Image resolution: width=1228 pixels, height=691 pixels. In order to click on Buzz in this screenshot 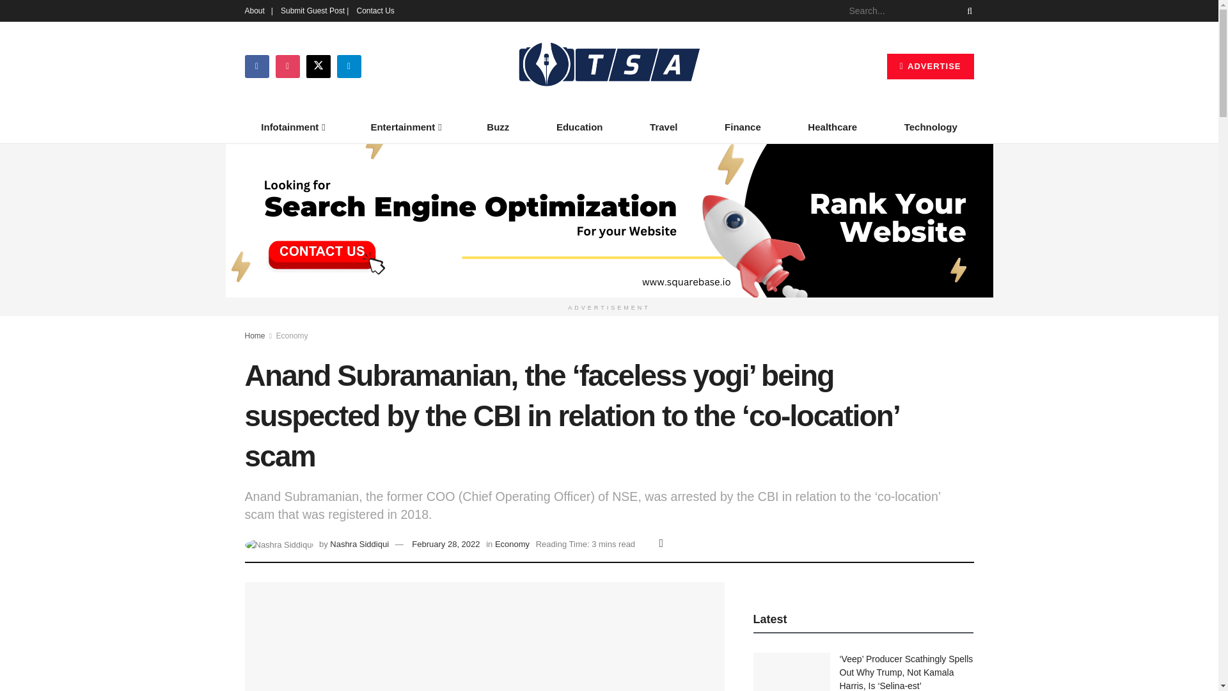, I will do `click(498, 127)`.